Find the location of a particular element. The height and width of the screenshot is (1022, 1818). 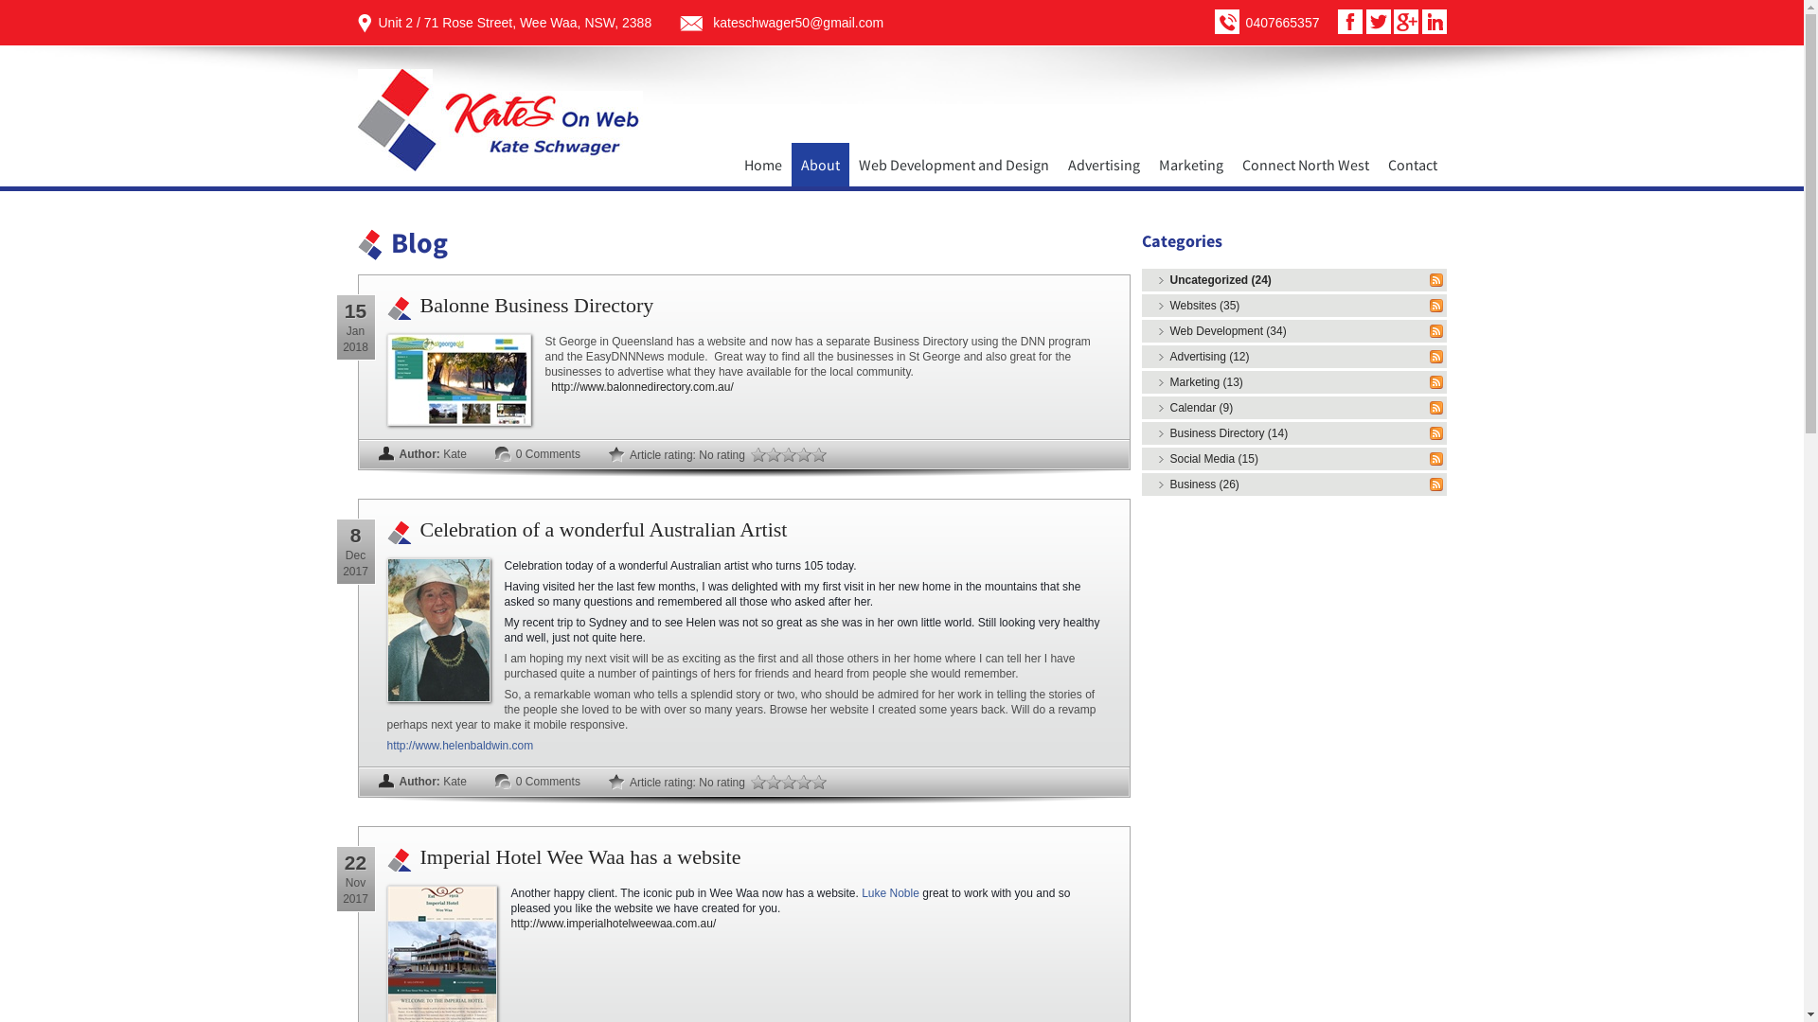

Web Development and Design is located at coordinates (953, 165).